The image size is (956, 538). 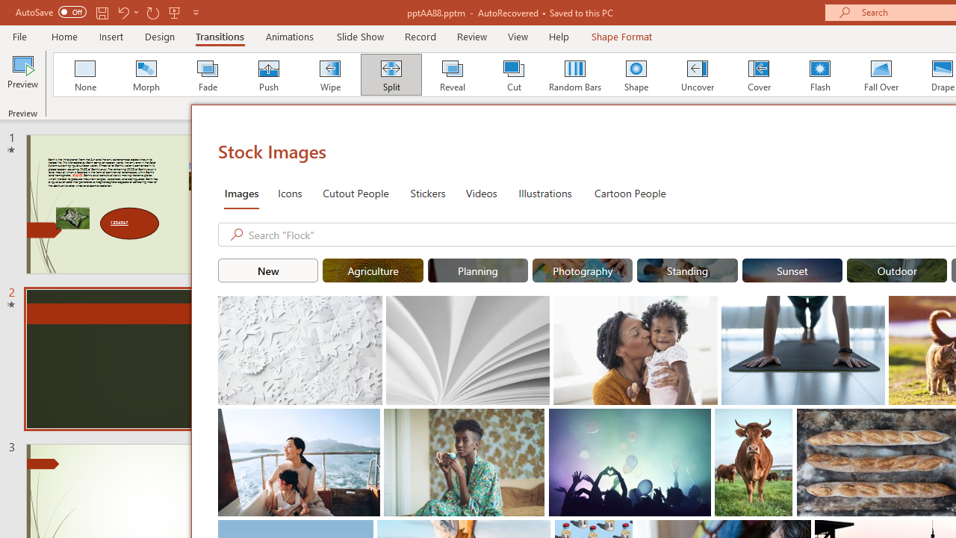 I want to click on Undo, so click(x=127, y=12).